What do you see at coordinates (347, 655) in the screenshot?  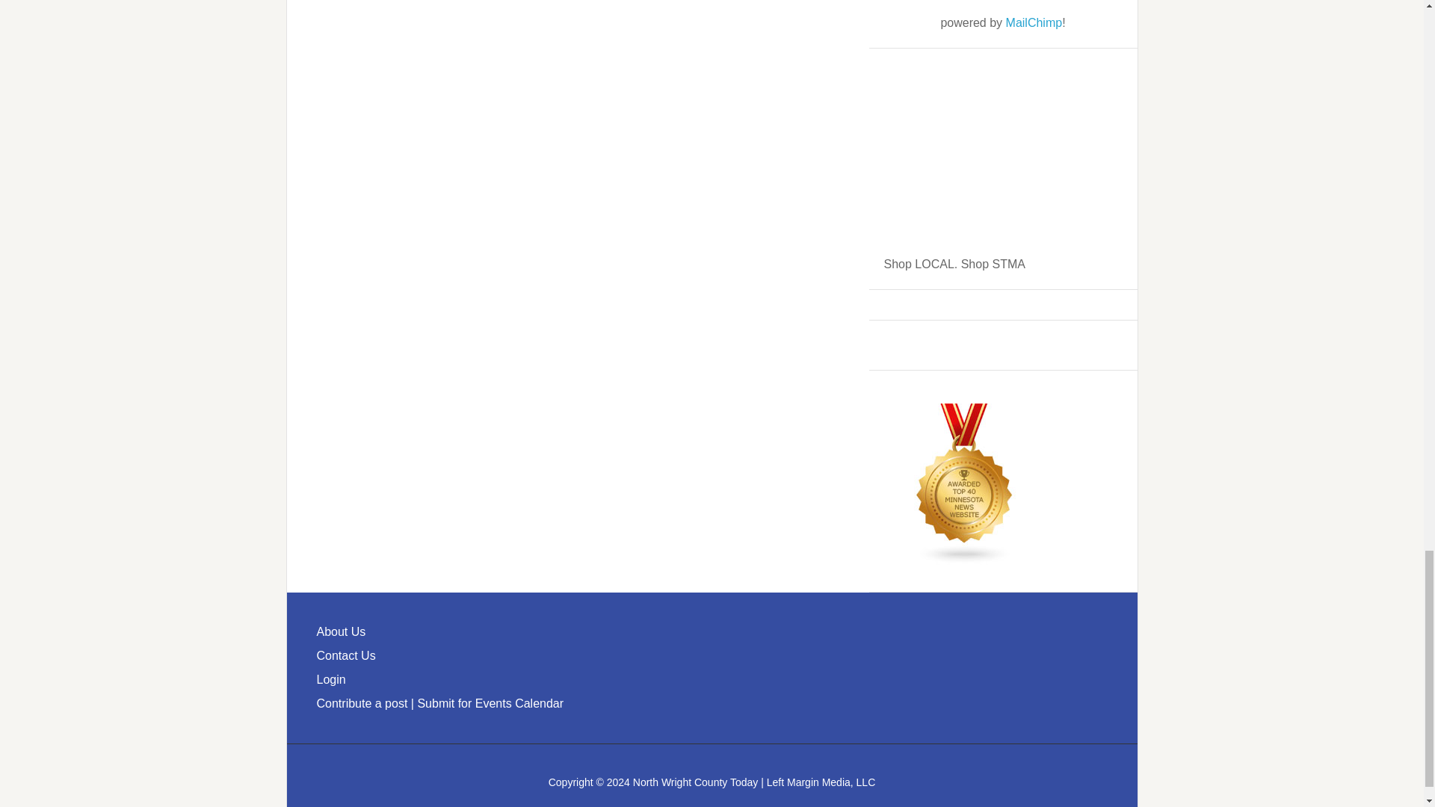 I see `Contact Us` at bounding box center [347, 655].